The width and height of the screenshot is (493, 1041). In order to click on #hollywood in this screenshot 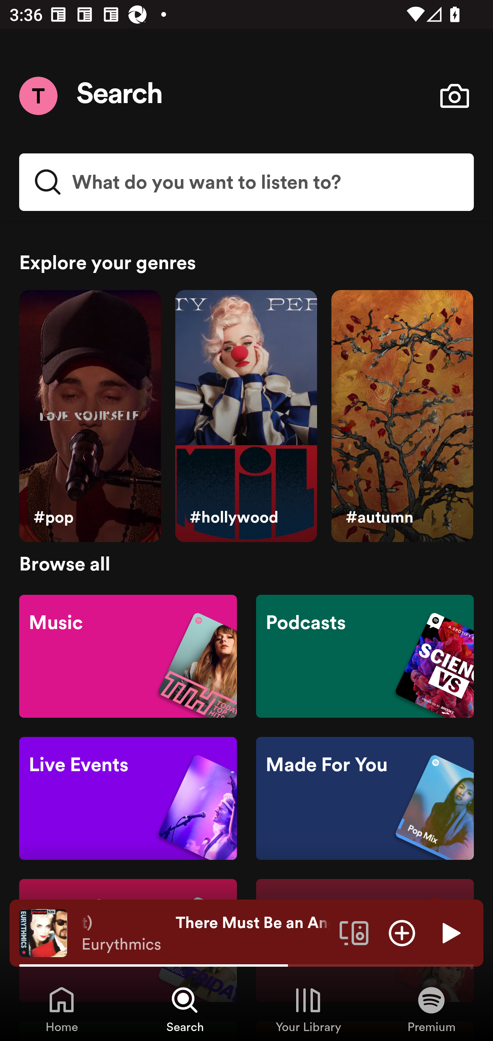, I will do `click(246, 416)`.